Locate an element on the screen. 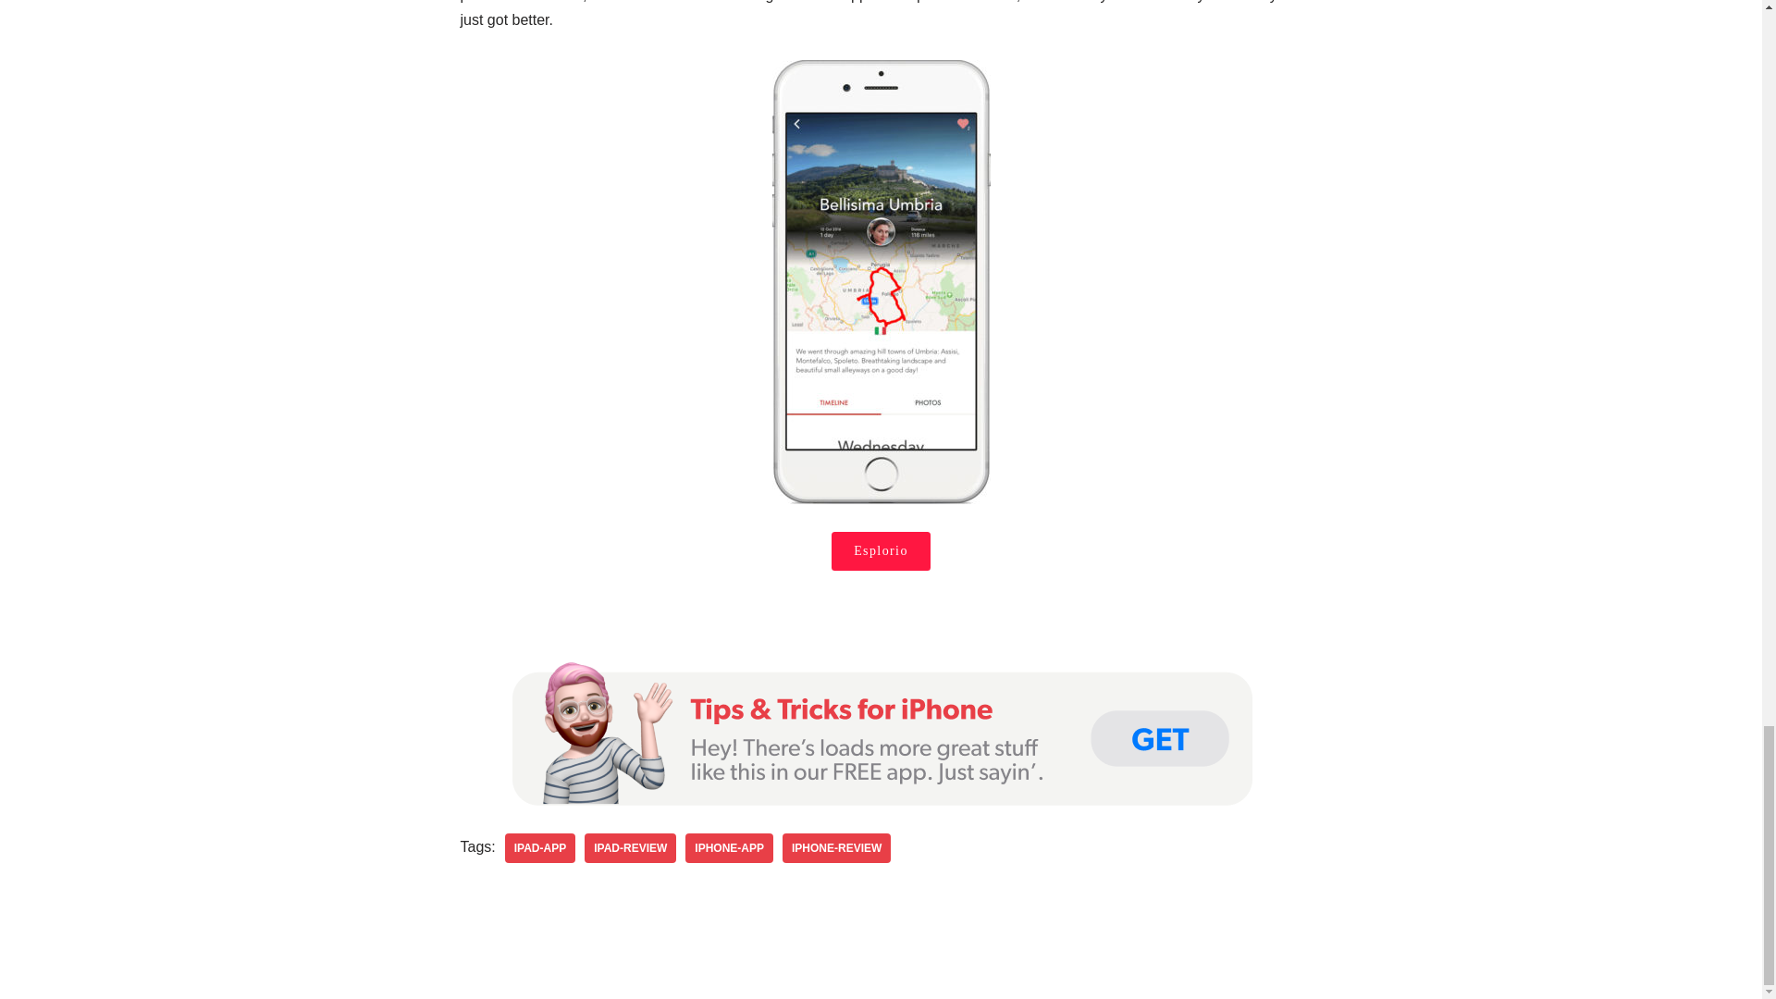 The width and height of the screenshot is (1776, 999). IPAD-REVIEW is located at coordinates (630, 847).